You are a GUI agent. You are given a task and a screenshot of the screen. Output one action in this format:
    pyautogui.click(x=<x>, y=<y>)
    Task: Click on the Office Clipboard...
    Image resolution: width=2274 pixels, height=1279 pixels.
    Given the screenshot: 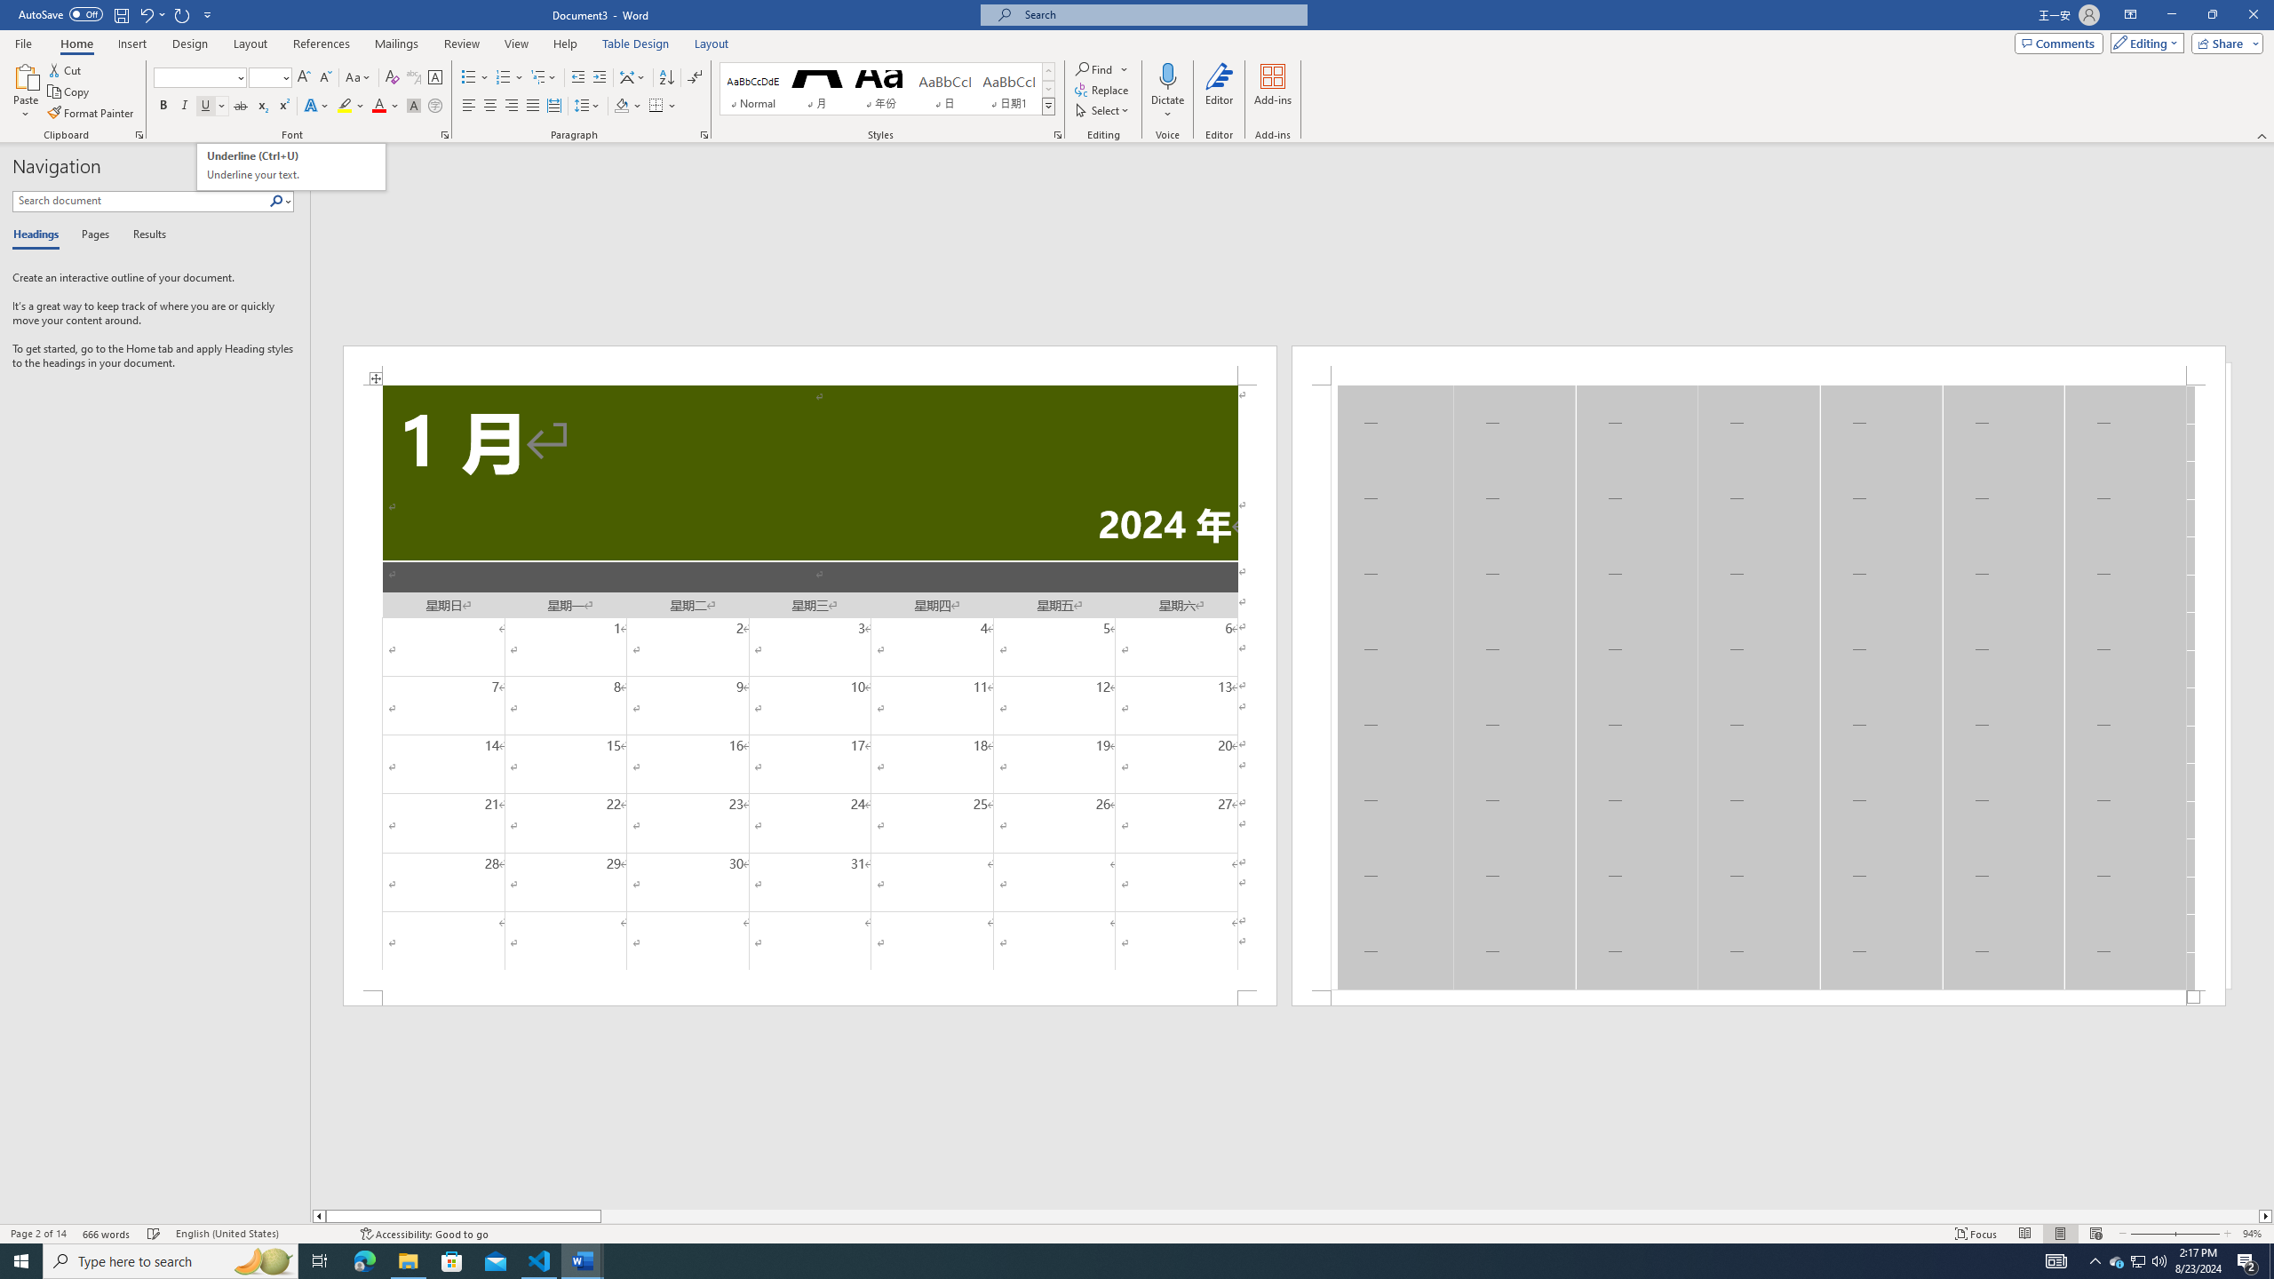 What is the action you would take?
    pyautogui.click(x=139, y=135)
    